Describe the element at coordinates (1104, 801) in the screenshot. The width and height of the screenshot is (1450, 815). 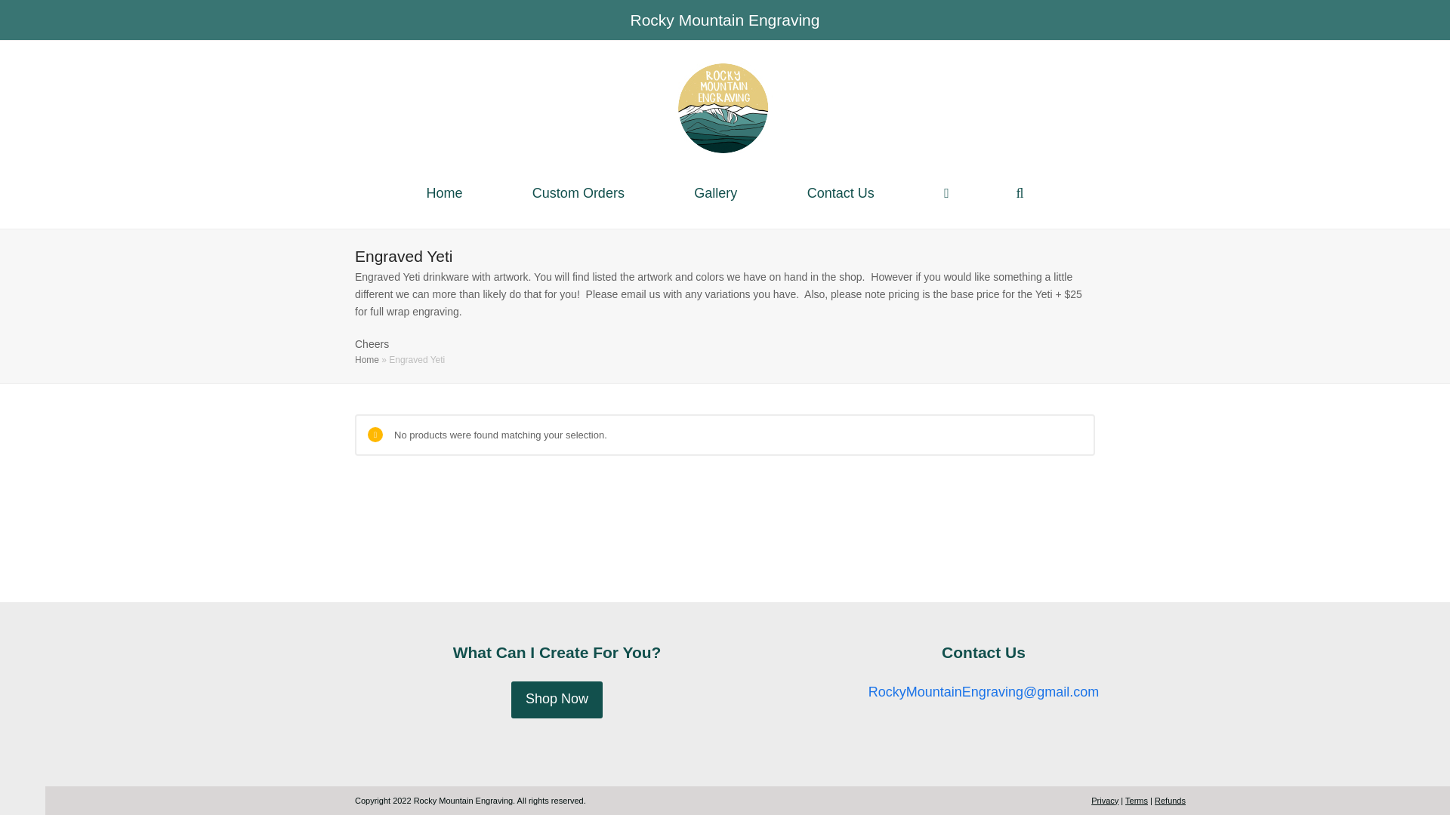
I see `Privacy` at that location.